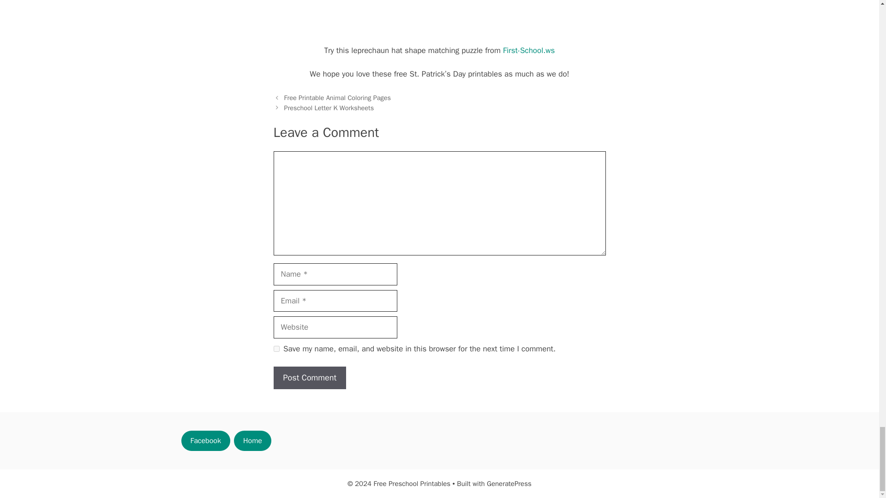  Describe the element at coordinates (309, 377) in the screenshot. I see `Post Comment` at that location.